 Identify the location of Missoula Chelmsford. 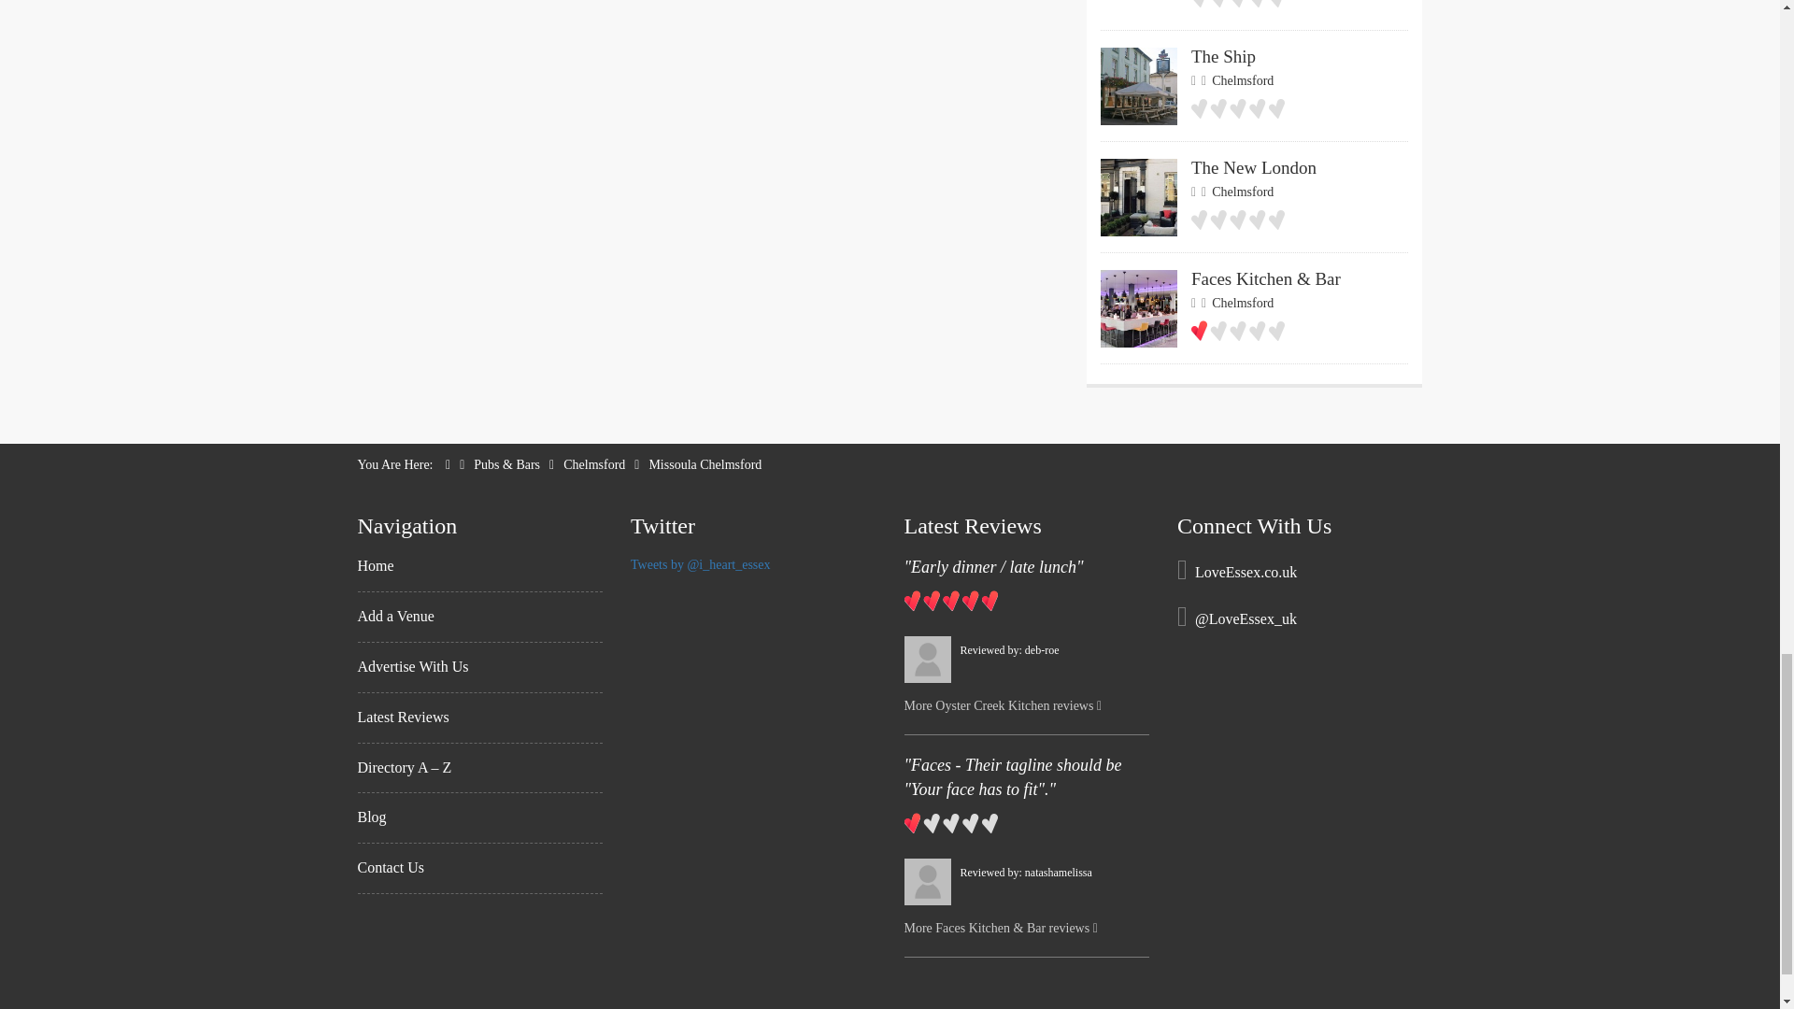
(705, 465).